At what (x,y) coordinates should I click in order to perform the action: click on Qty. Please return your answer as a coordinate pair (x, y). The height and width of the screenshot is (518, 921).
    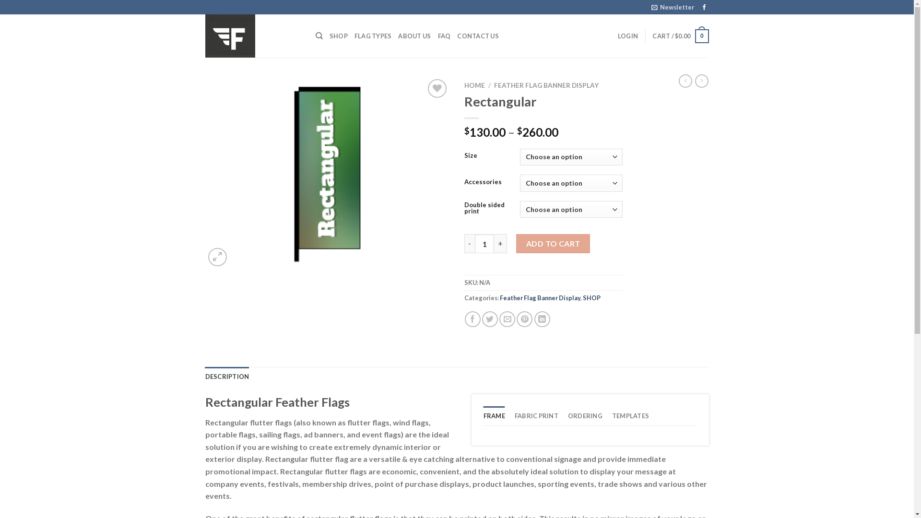
    Looking at the image, I should click on (484, 244).